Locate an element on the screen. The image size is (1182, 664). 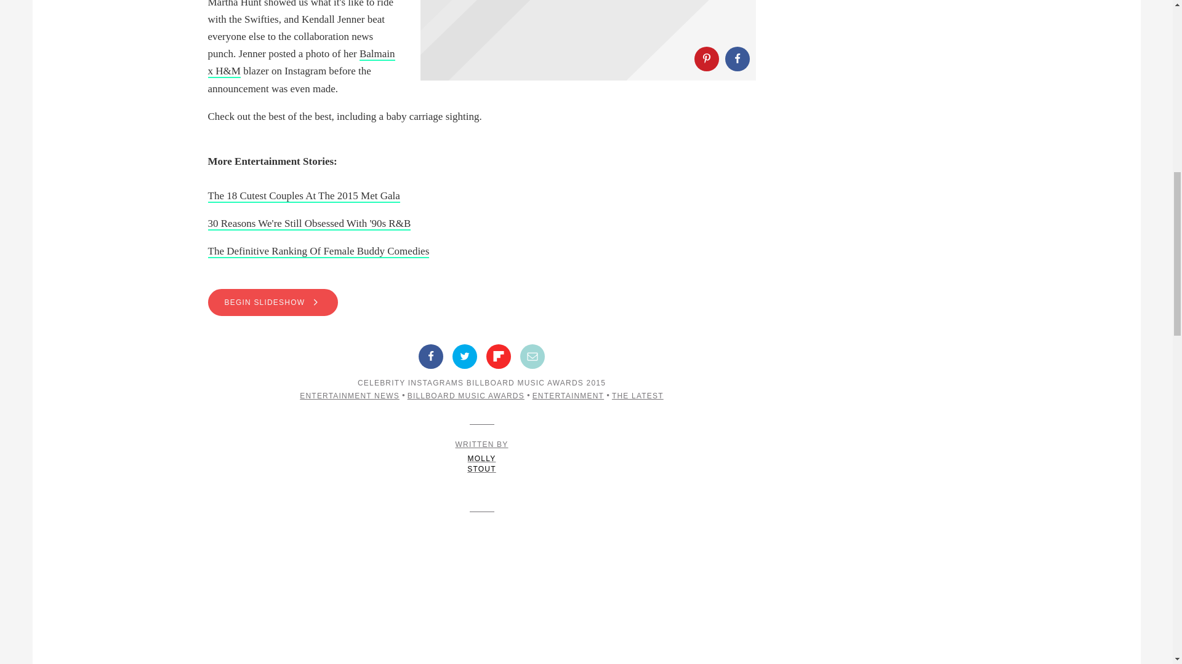
BILLBOARD MUSIC AWARDS is located at coordinates (466, 396).